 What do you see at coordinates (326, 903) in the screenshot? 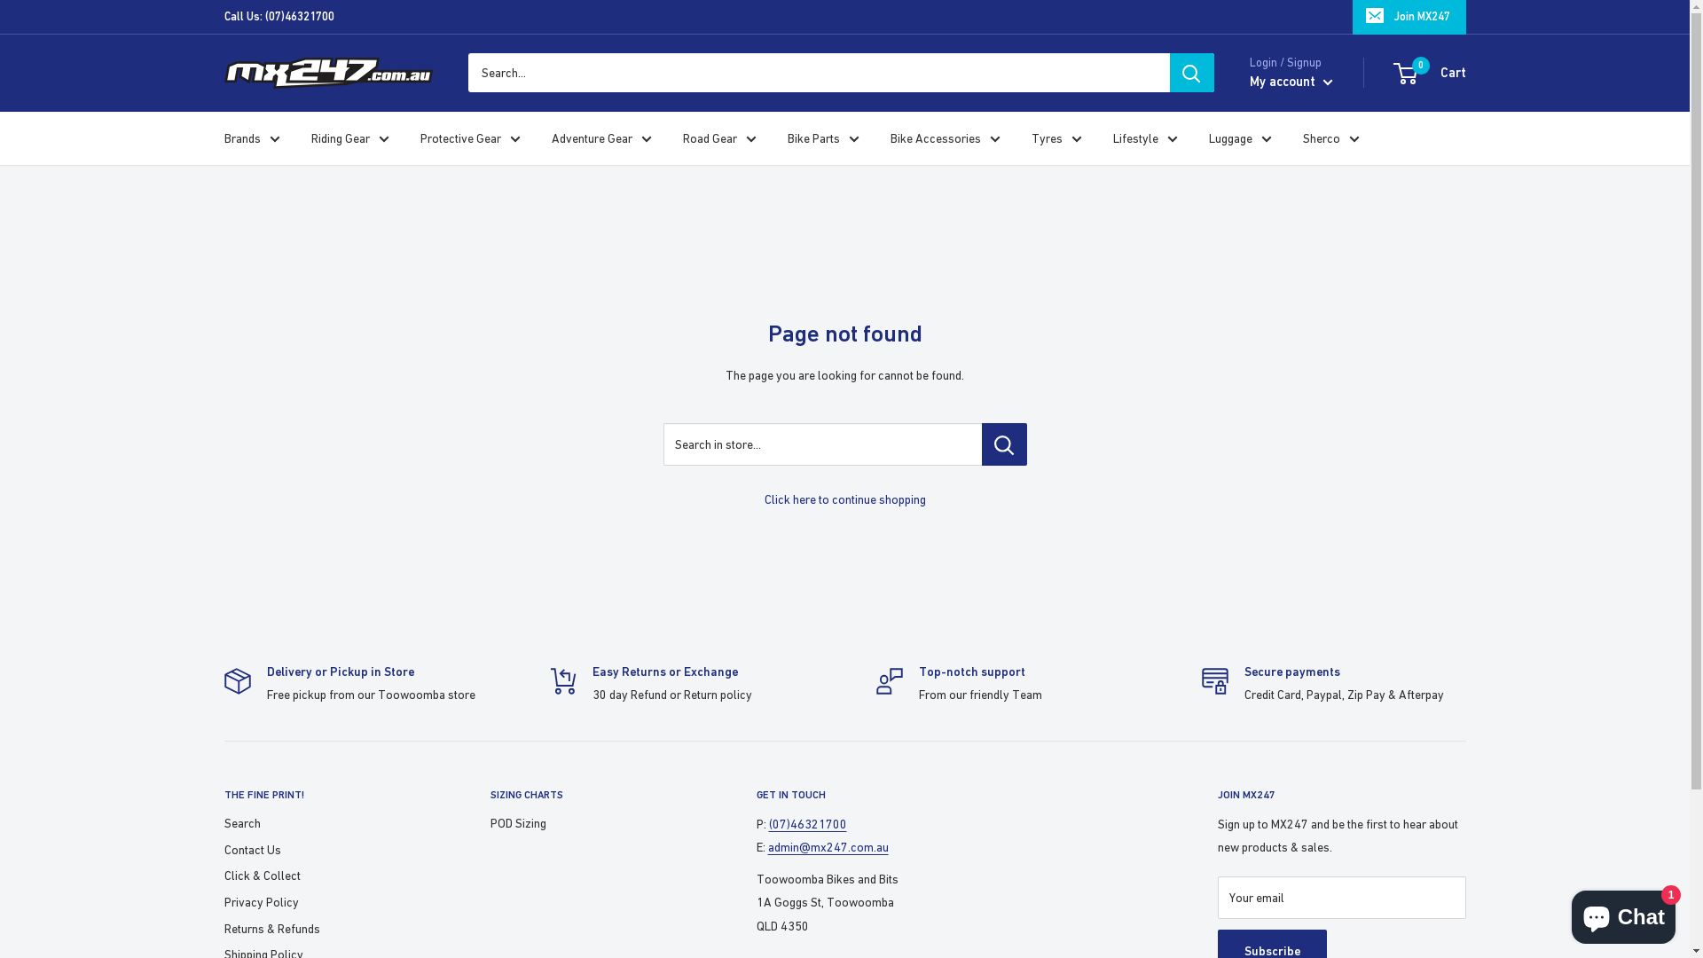
I see `Privacy Policy` at bounding box center [326, 903].